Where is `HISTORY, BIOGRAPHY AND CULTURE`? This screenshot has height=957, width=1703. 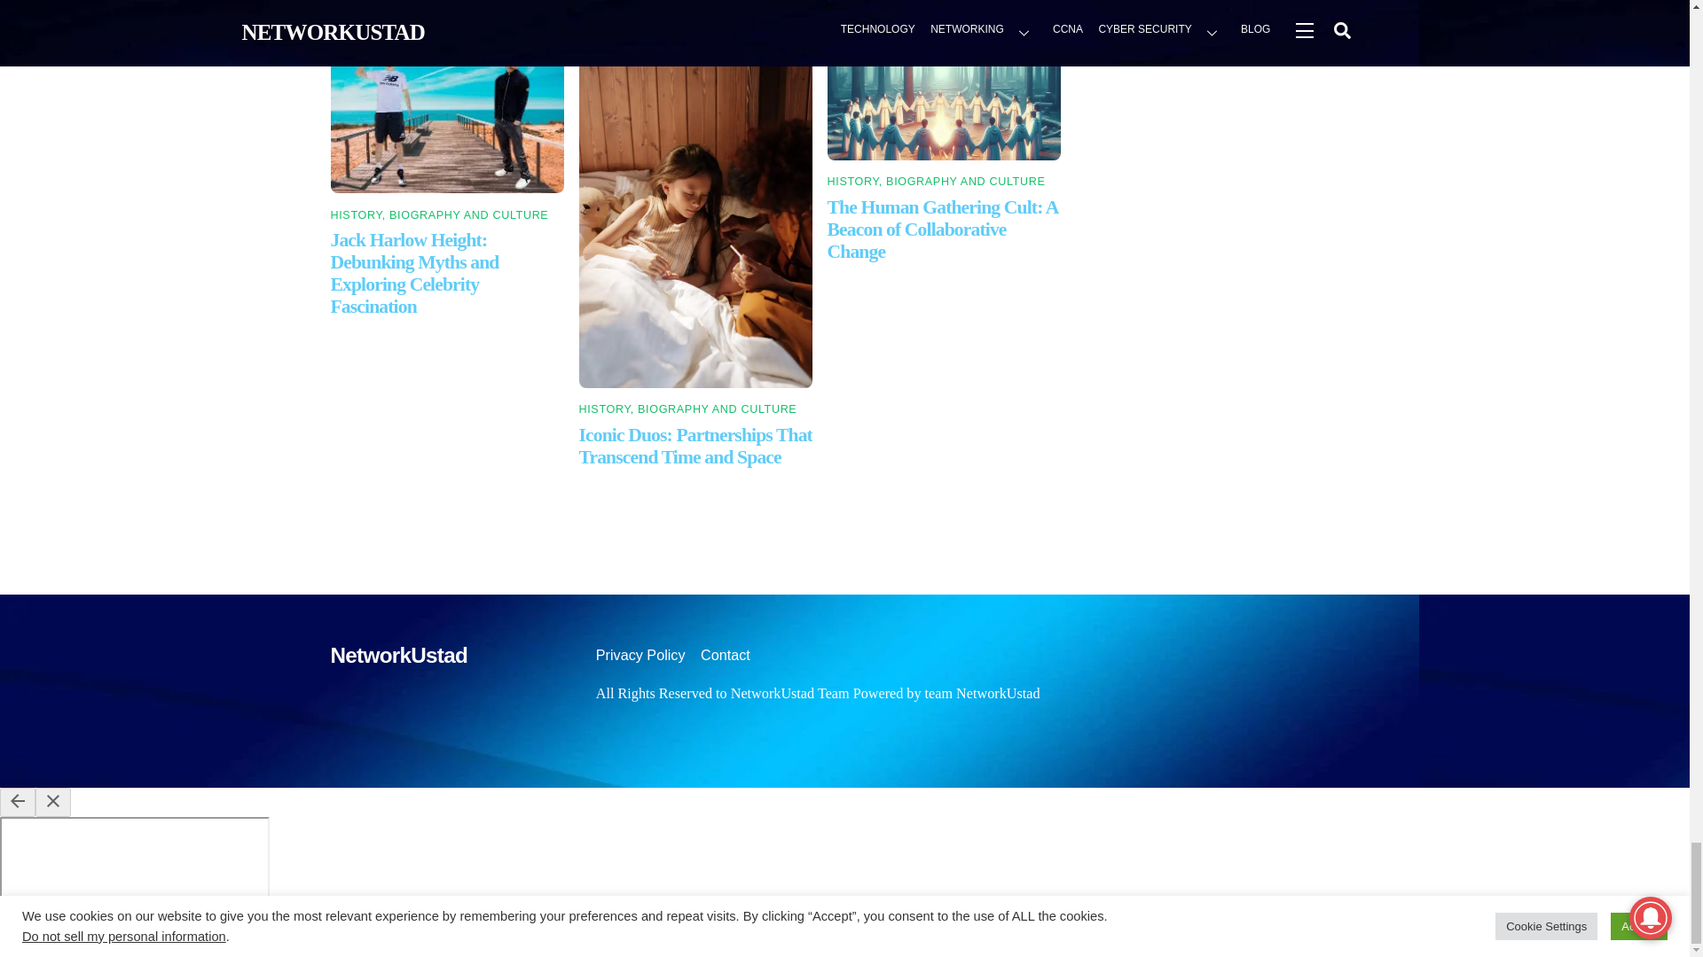
HISTORY, BIOGRAPHY AND CULTURE is located at coordinates (439, 214).